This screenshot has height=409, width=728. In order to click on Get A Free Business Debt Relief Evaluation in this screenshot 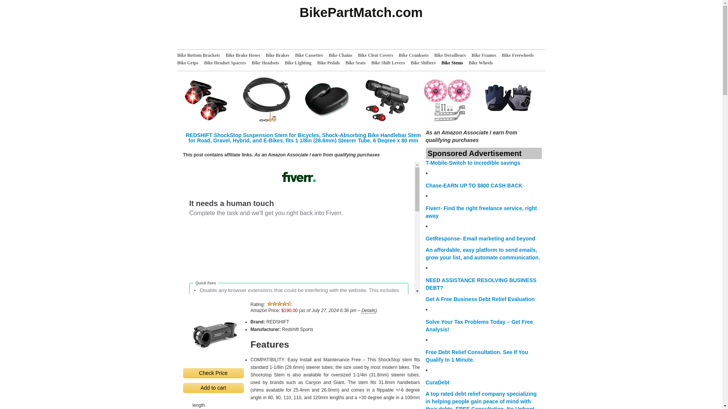, I will do `click(480, 299)`.